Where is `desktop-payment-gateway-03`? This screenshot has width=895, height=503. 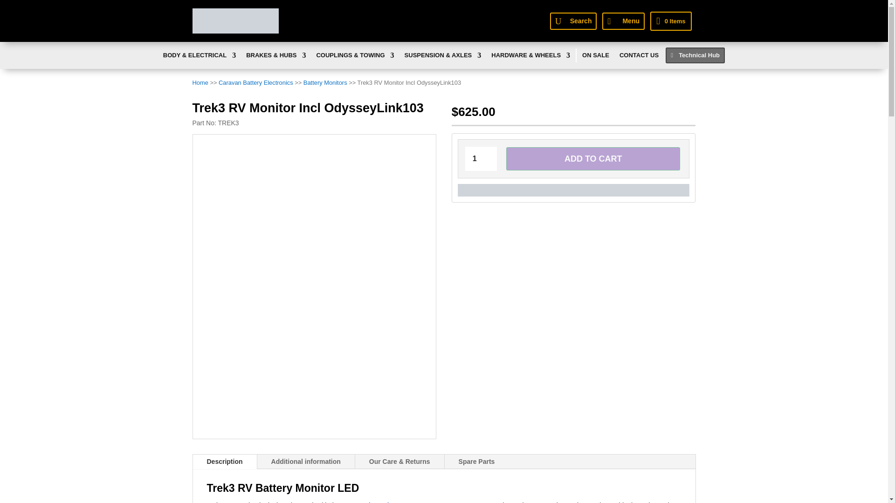
desktop-payment-gateway-03 is located at coordinates (573, 190).